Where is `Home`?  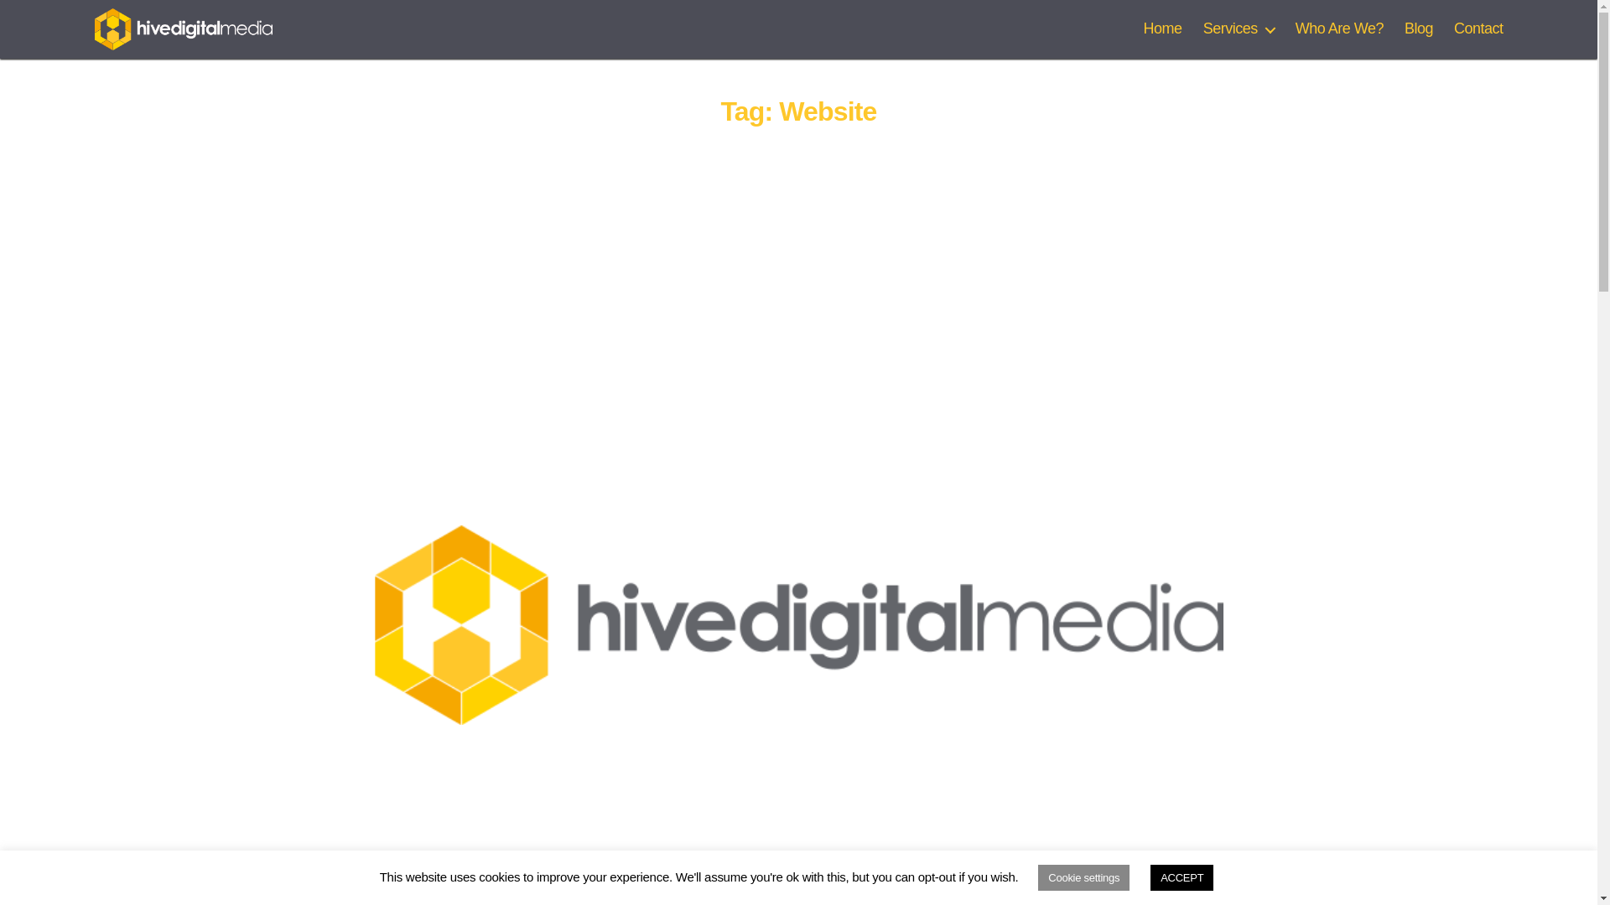
Home is located at coordinates (1162, 28).